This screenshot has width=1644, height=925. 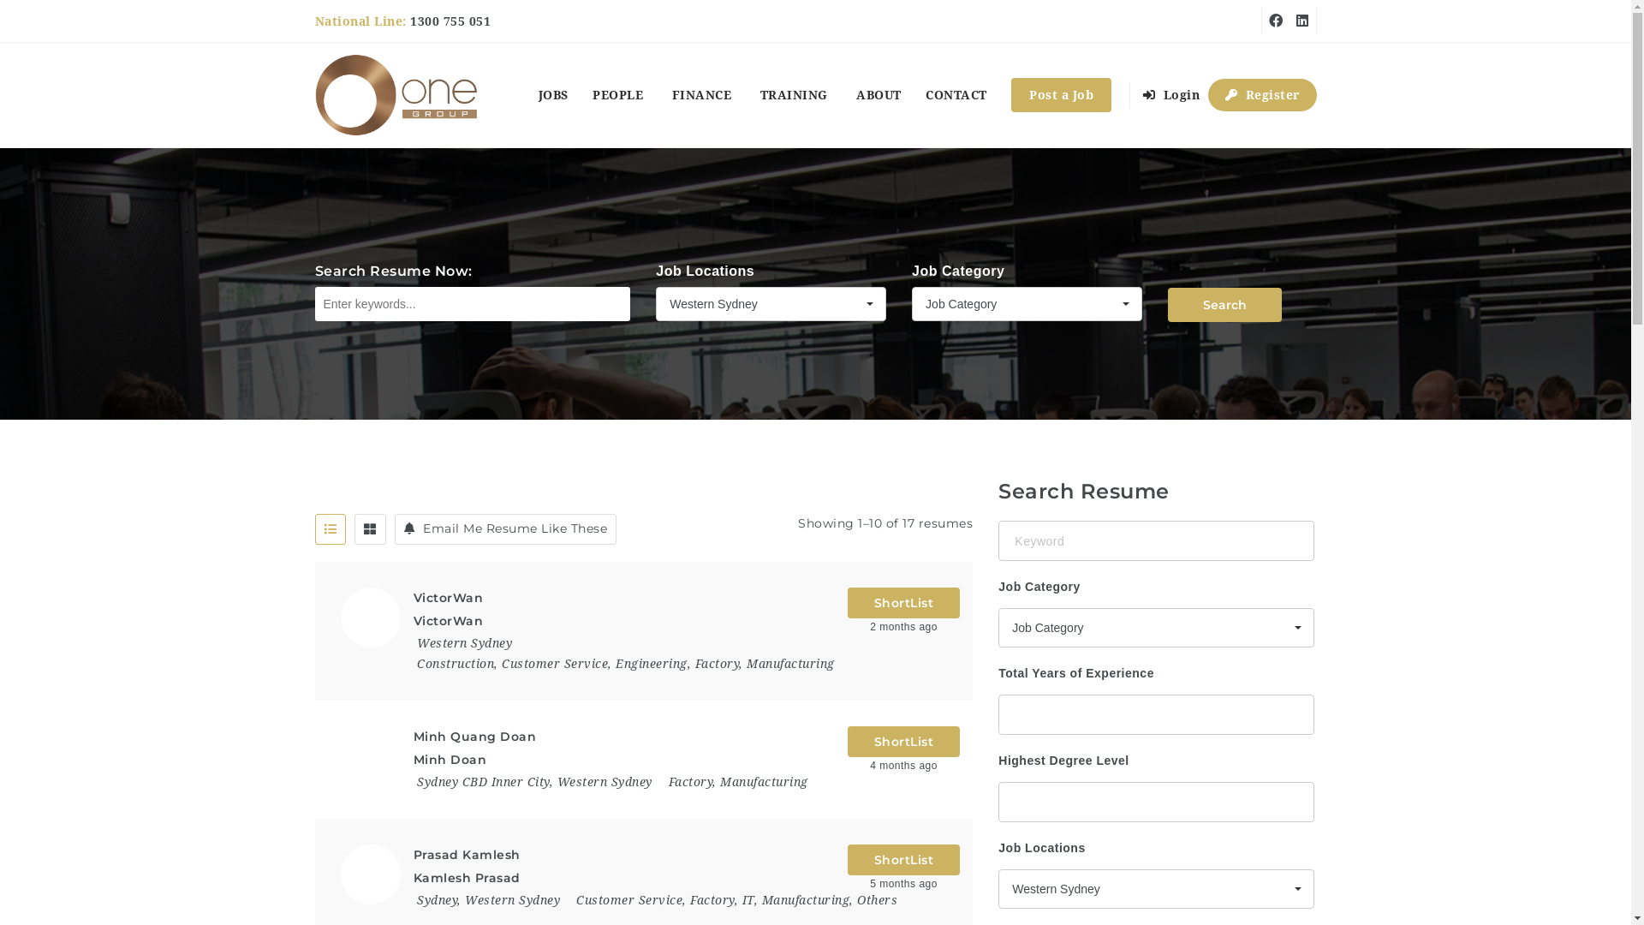 I want to click on Western Sydney, so click(x=512, y=900).